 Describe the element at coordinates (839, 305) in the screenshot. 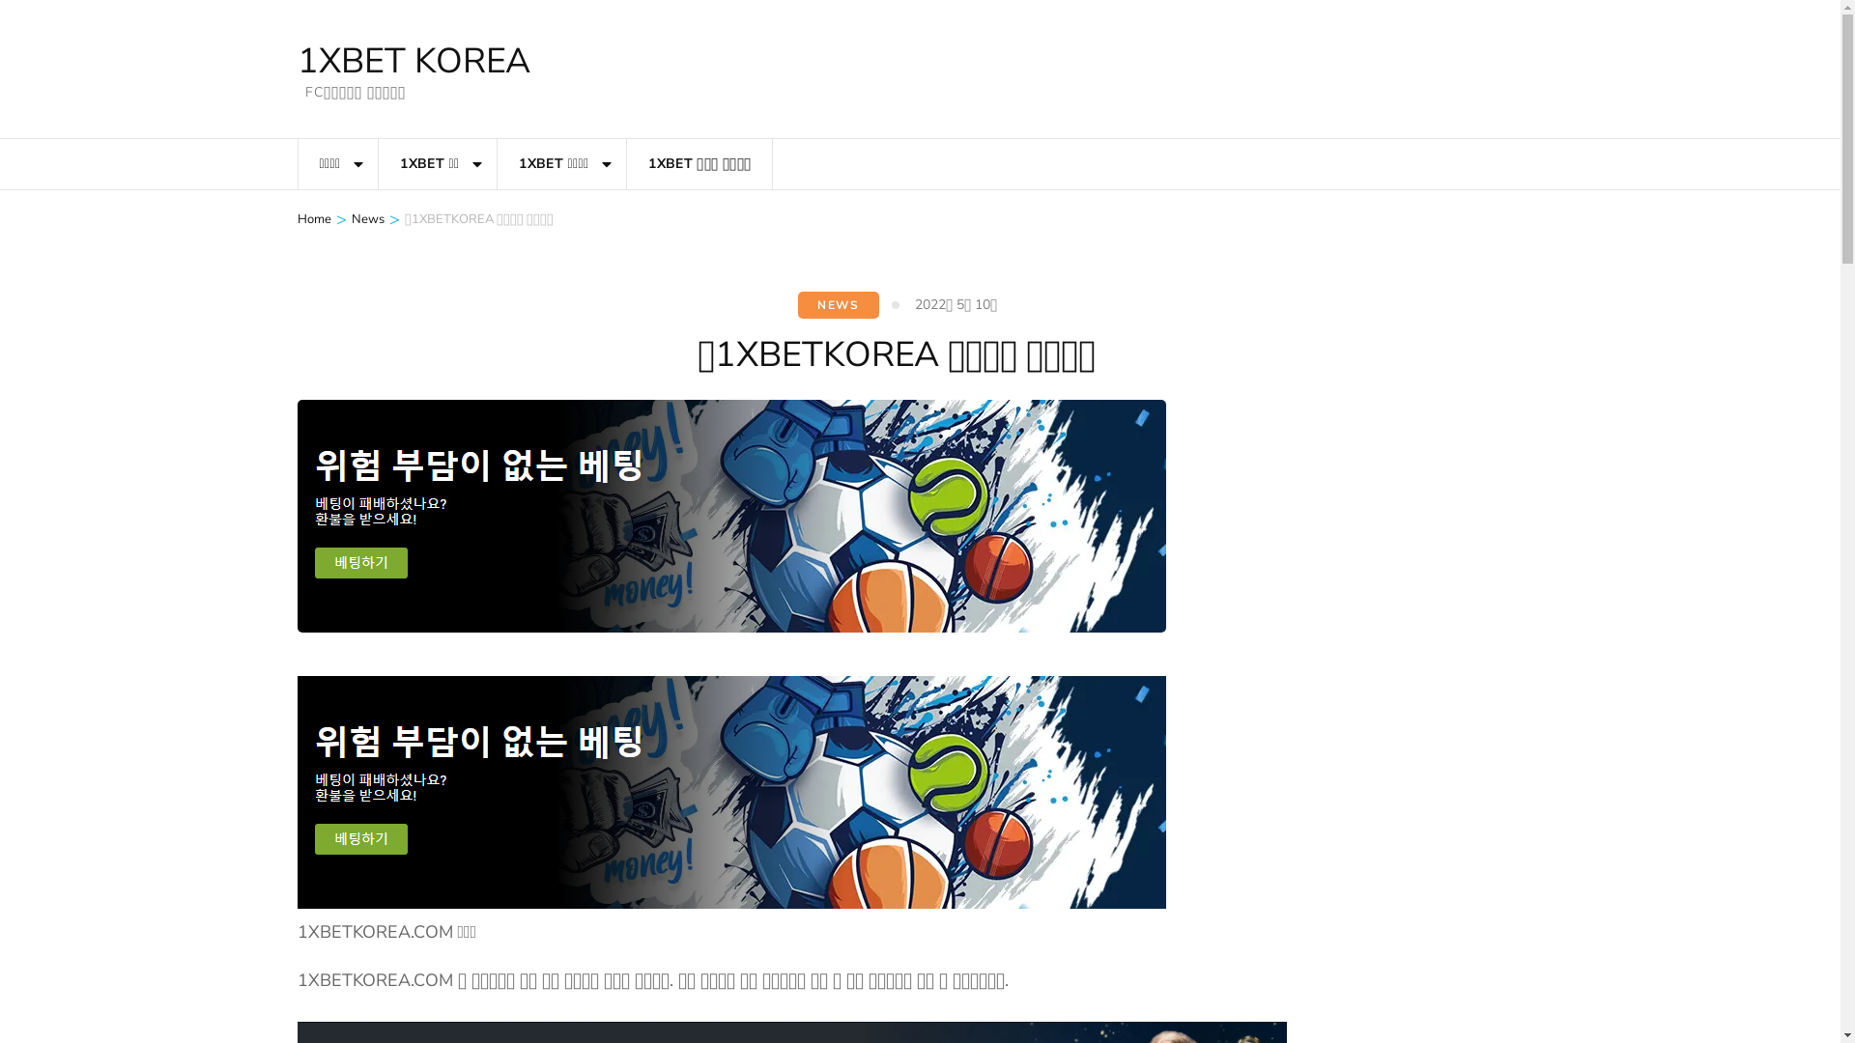

I see `NEWS` at that location.